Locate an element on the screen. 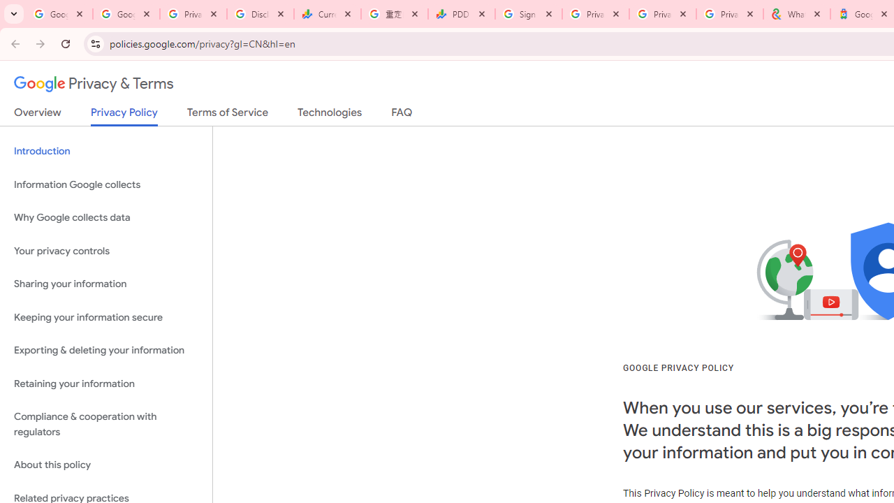 This screenshot has width=894, height=503. Sign in - Google Accounts is located at coordinates (529, 14).